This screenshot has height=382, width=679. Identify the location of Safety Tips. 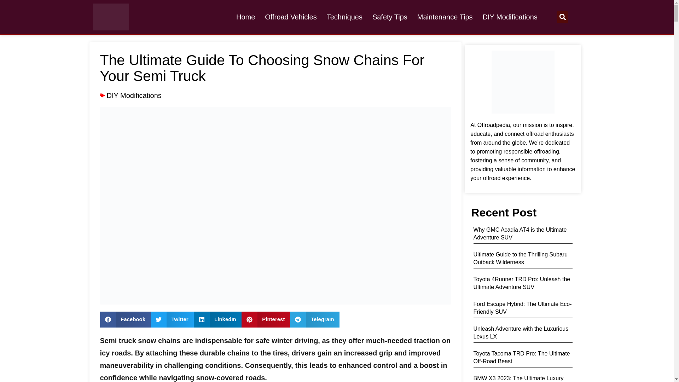
(390, 17).